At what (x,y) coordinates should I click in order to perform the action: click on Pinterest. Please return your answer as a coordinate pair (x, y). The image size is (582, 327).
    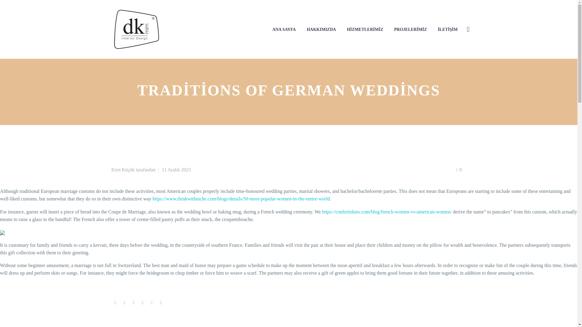
    Looking at the image, I should click on (133, 303).